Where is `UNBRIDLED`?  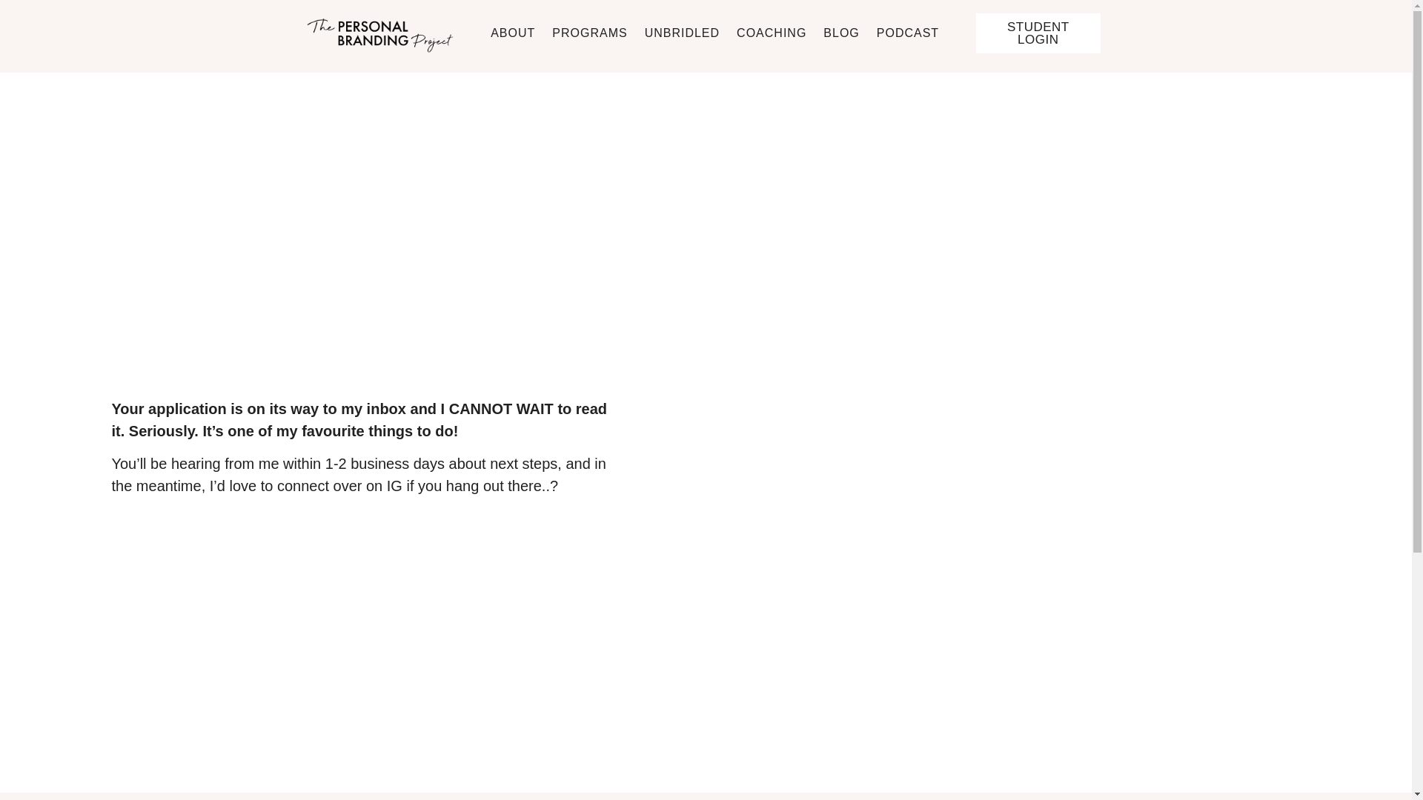 UNBRIDLED is located at coordinates (682, 33).